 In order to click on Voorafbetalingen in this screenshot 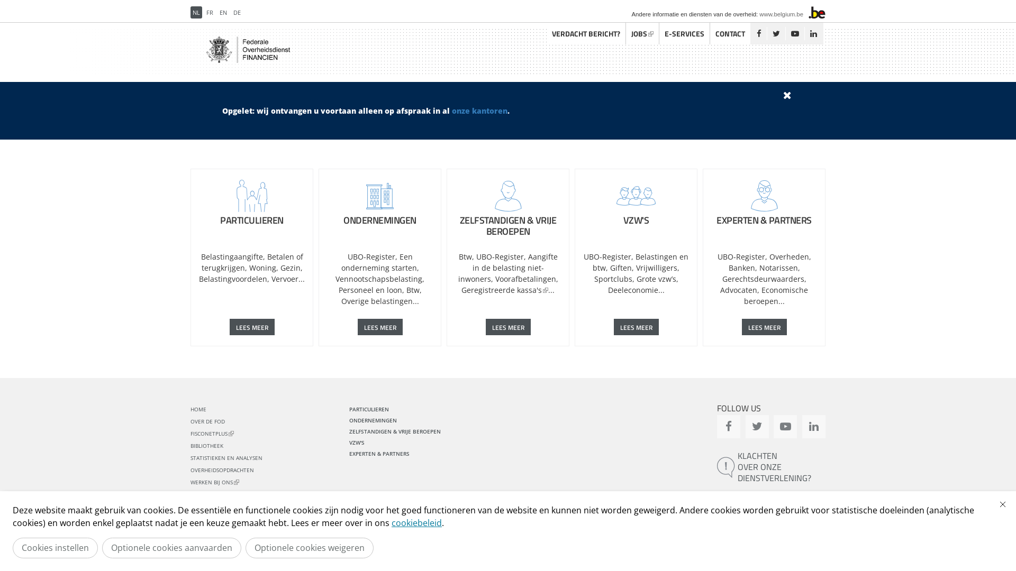, I will do `click(526, 279)`.